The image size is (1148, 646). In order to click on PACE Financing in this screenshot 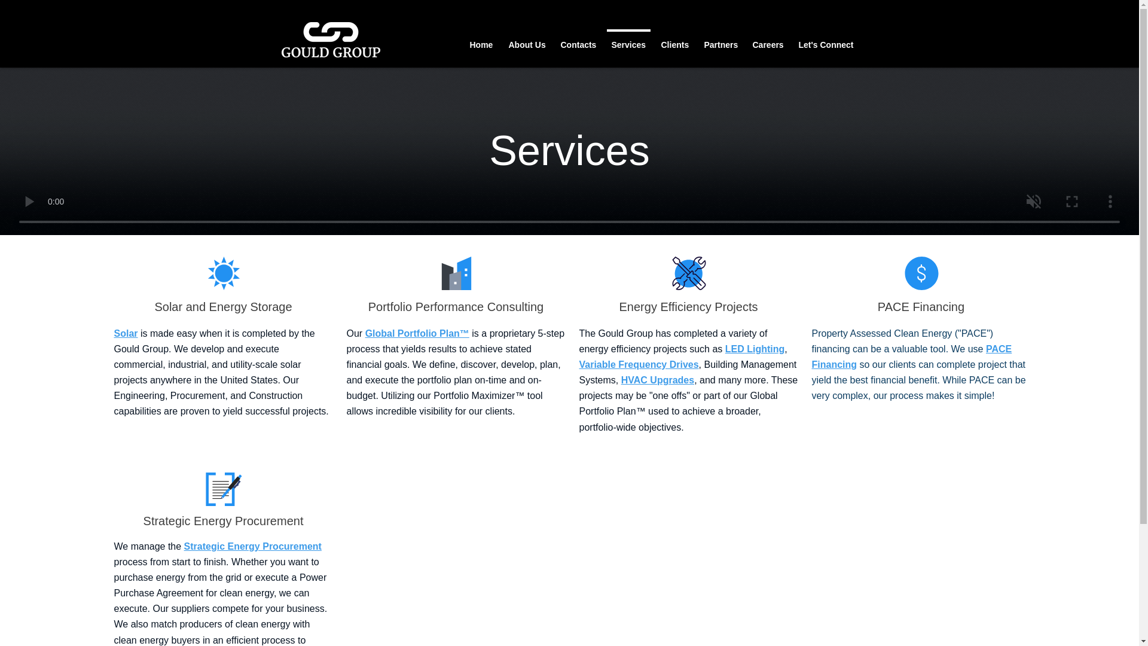, I will do `click(912, 356)`.